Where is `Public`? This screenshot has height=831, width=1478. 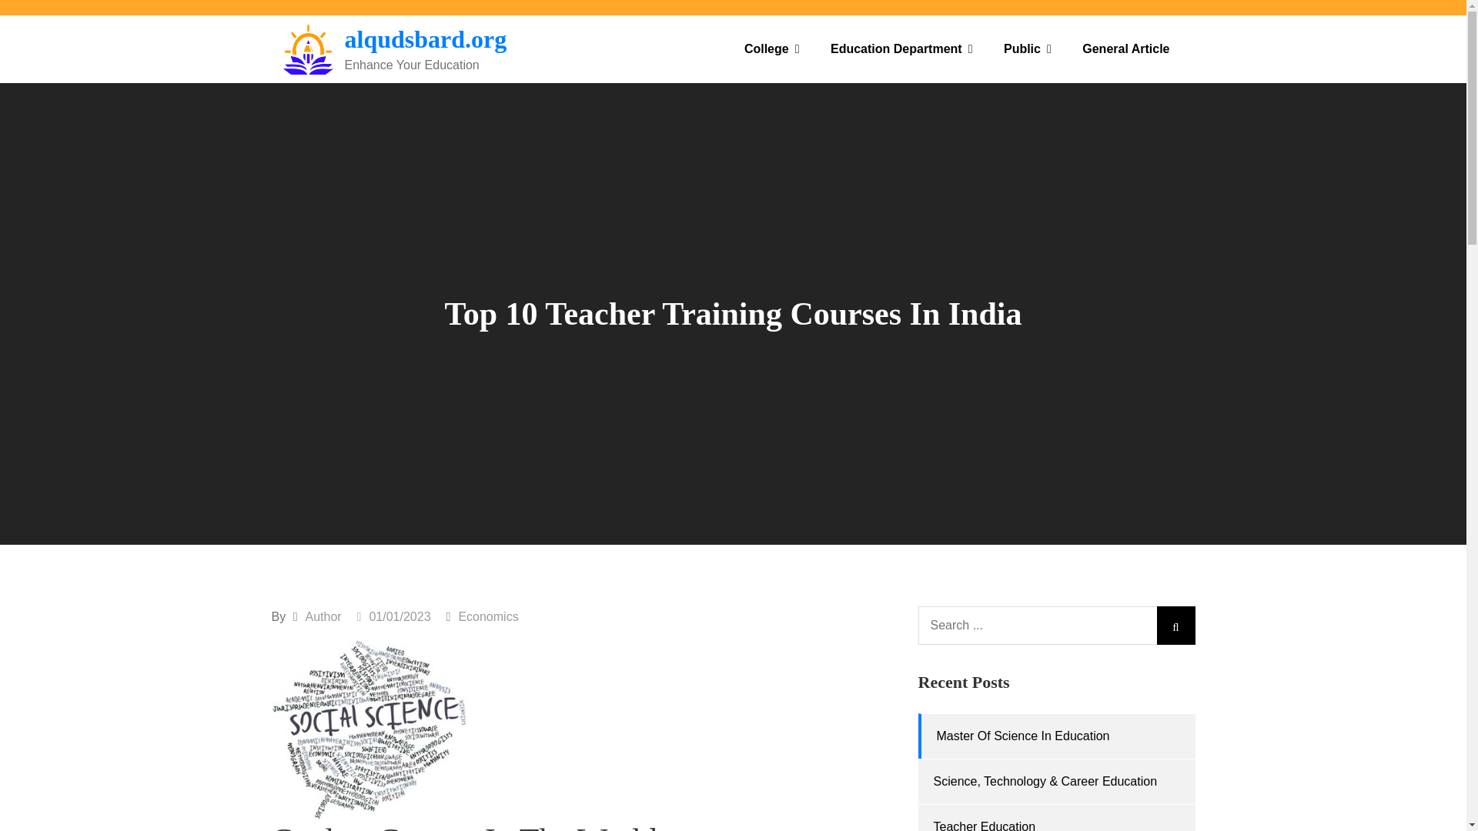
Public is located at coordinates (1028, 49).